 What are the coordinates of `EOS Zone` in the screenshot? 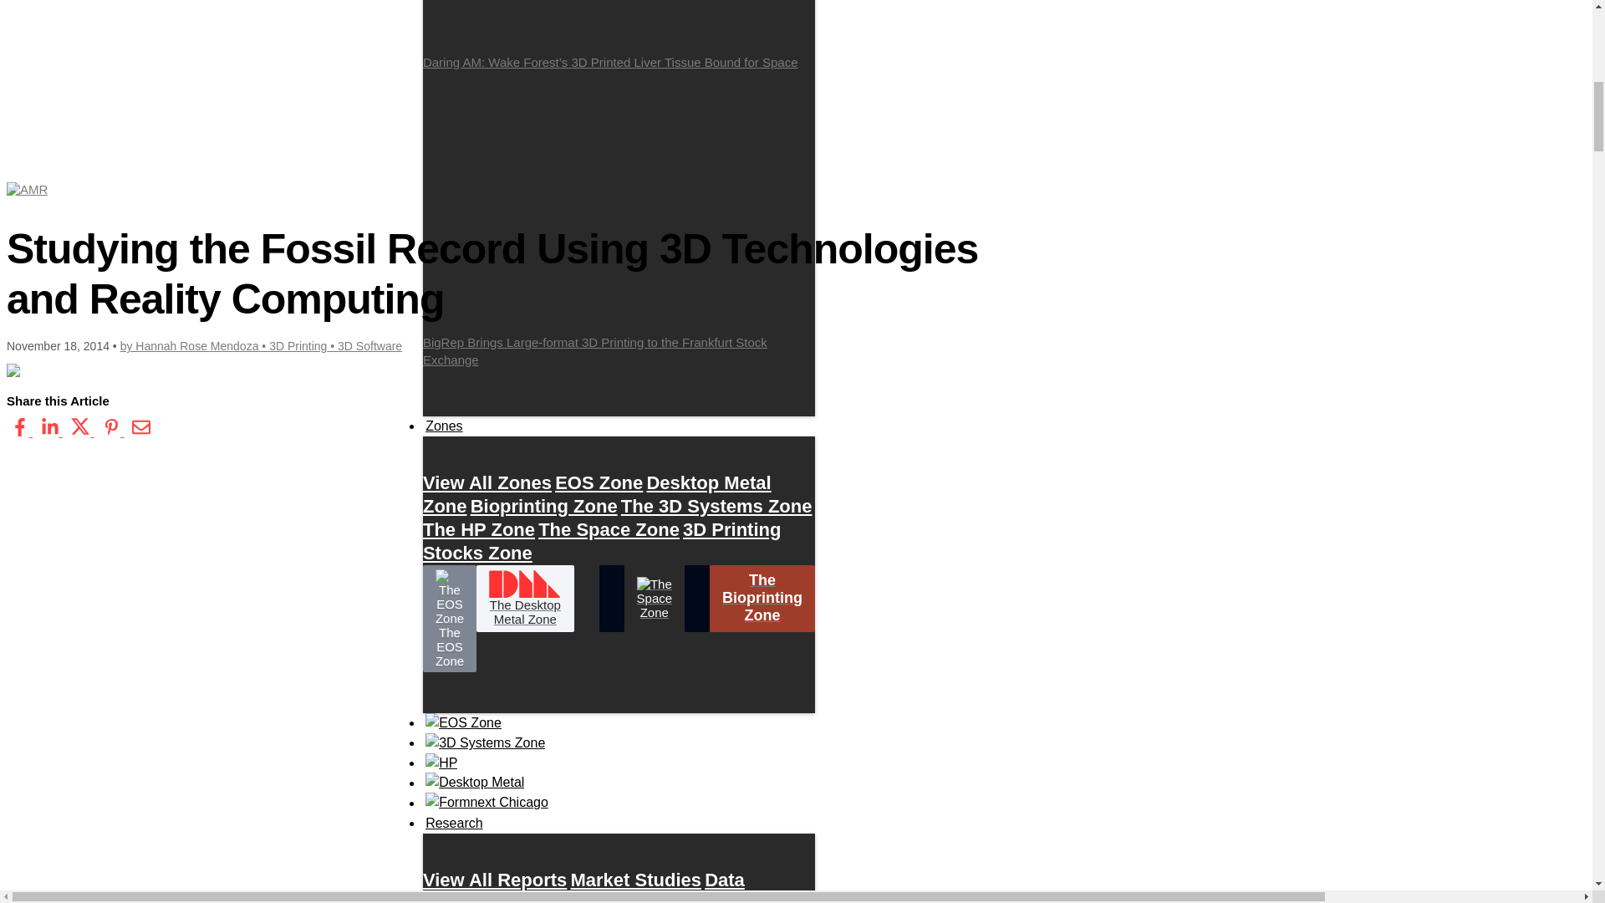 It's located at (599, 482).